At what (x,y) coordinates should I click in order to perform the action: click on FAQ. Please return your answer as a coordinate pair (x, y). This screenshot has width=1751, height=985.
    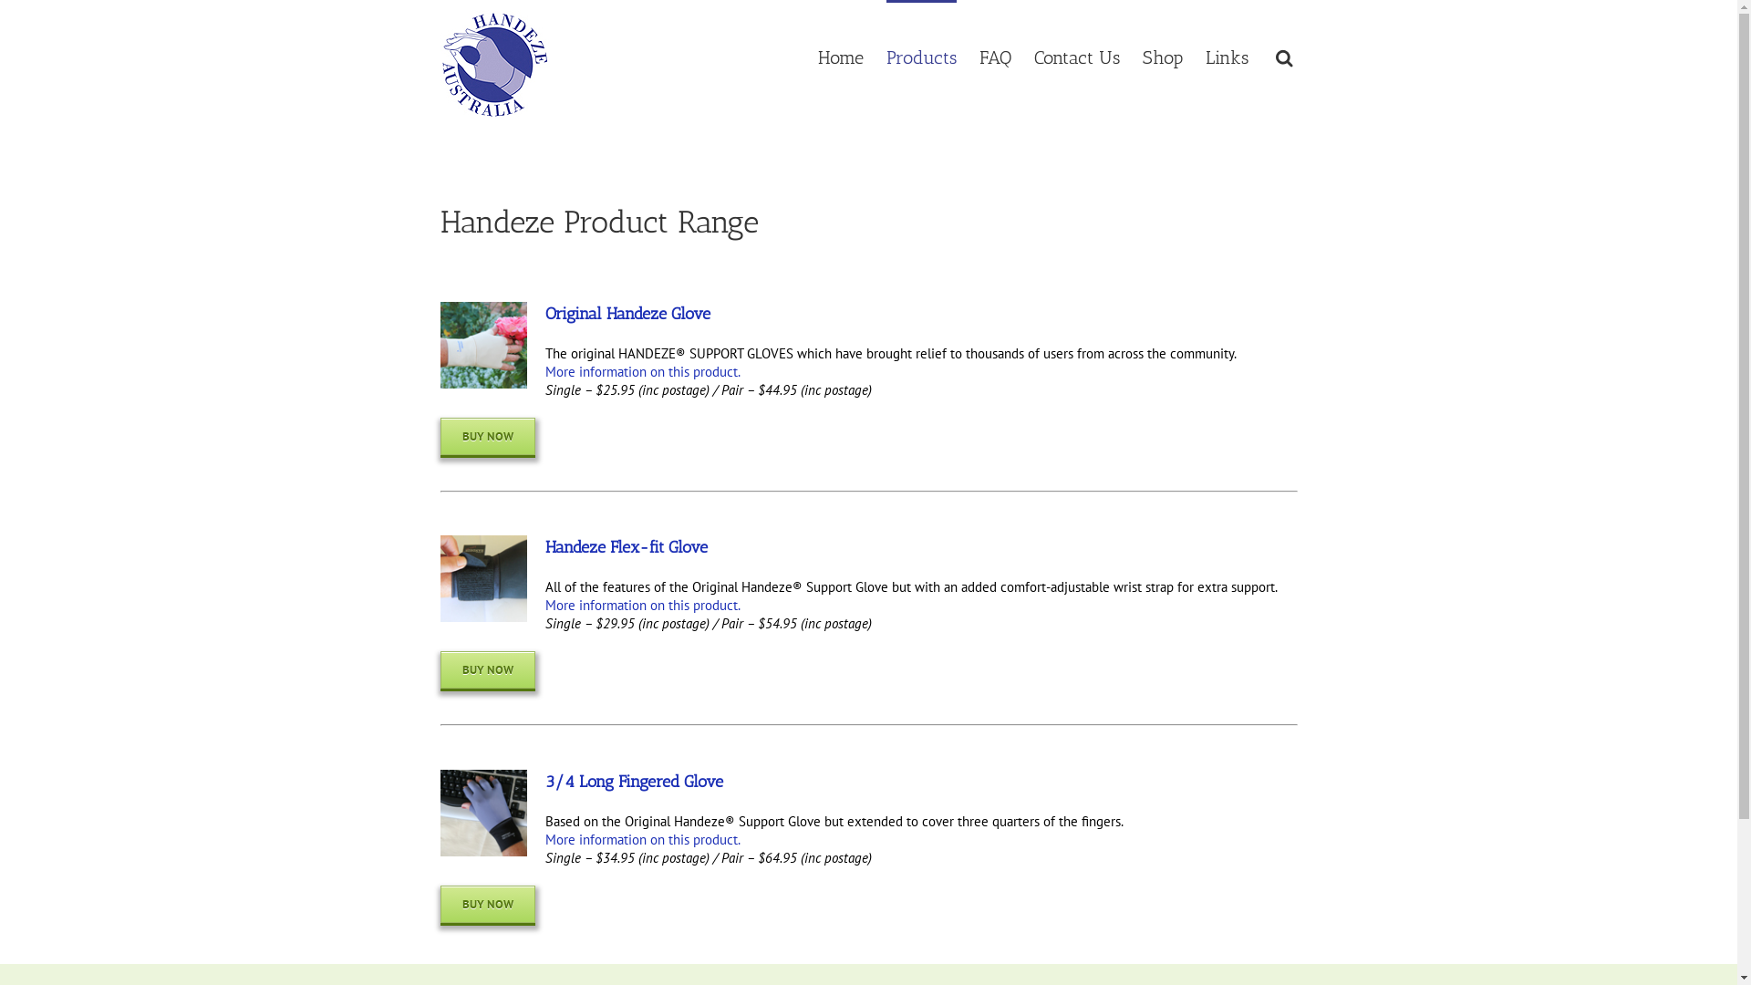
    Looking at the image, I should click on (996, 57).